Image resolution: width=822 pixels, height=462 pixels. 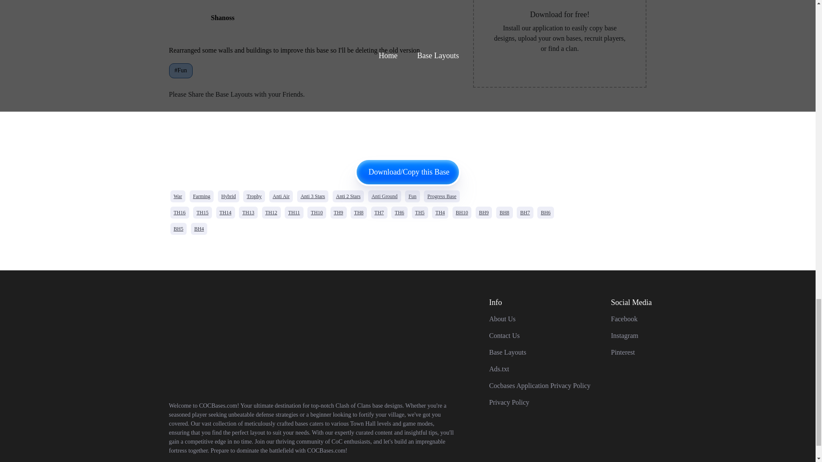 What do you see at coordinates (271, 212) in the screenshot?
I see `TH12` at bounding box center [271, 212].